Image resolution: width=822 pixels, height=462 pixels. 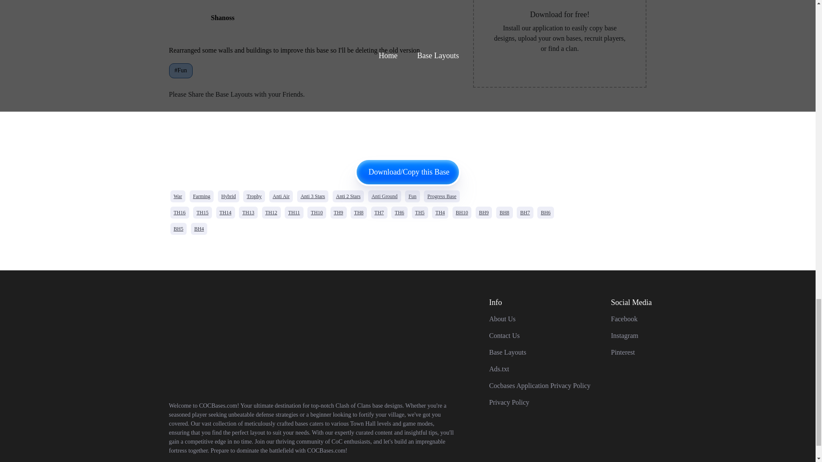 What do you see at coordinates (271, 212) in the screenshot?
I see `TH12` at bounding box center [271, 212].